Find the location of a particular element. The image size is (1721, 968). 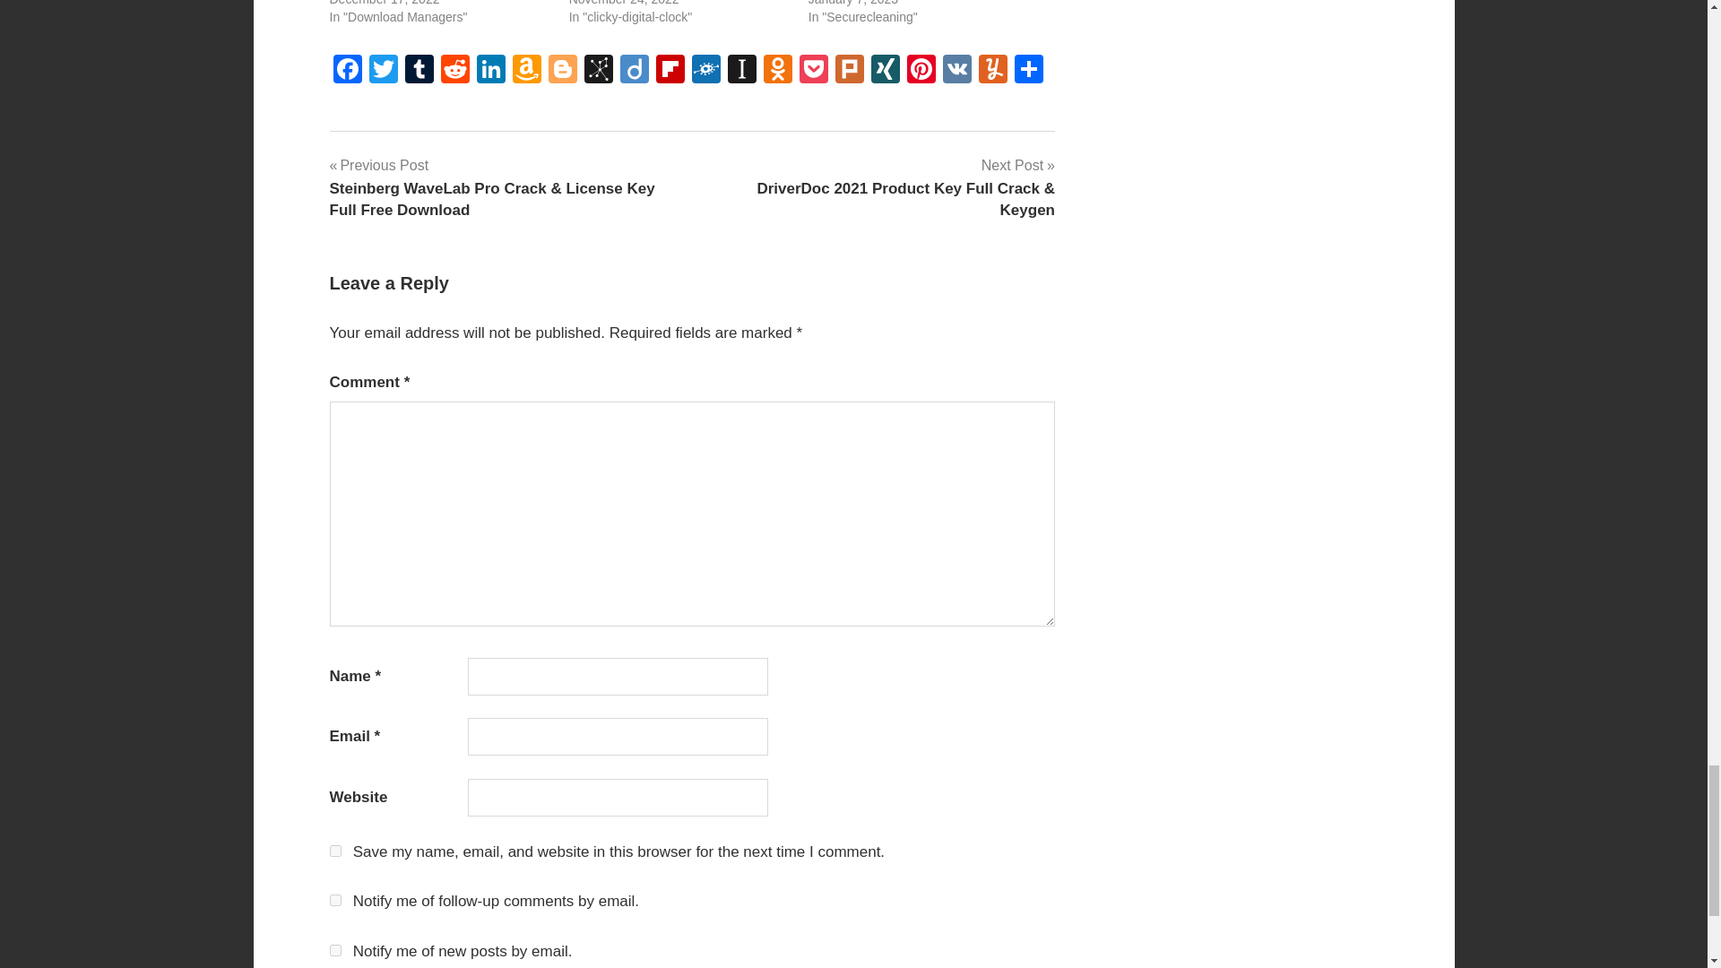

Blogger is located at coordinates (563, 71).